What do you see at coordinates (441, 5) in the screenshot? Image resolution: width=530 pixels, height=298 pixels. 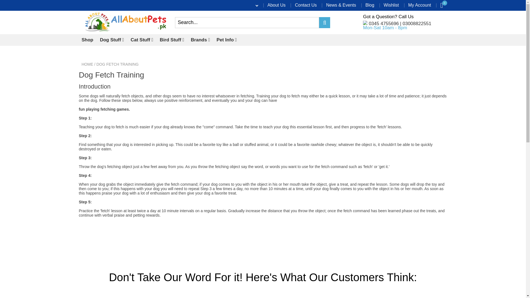 I see `0` at bounding box center [441, 5].